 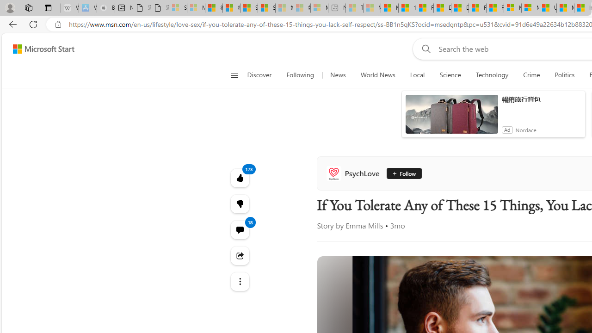 I want to click on View comments 18 Comment, so click(x=240, y=229).